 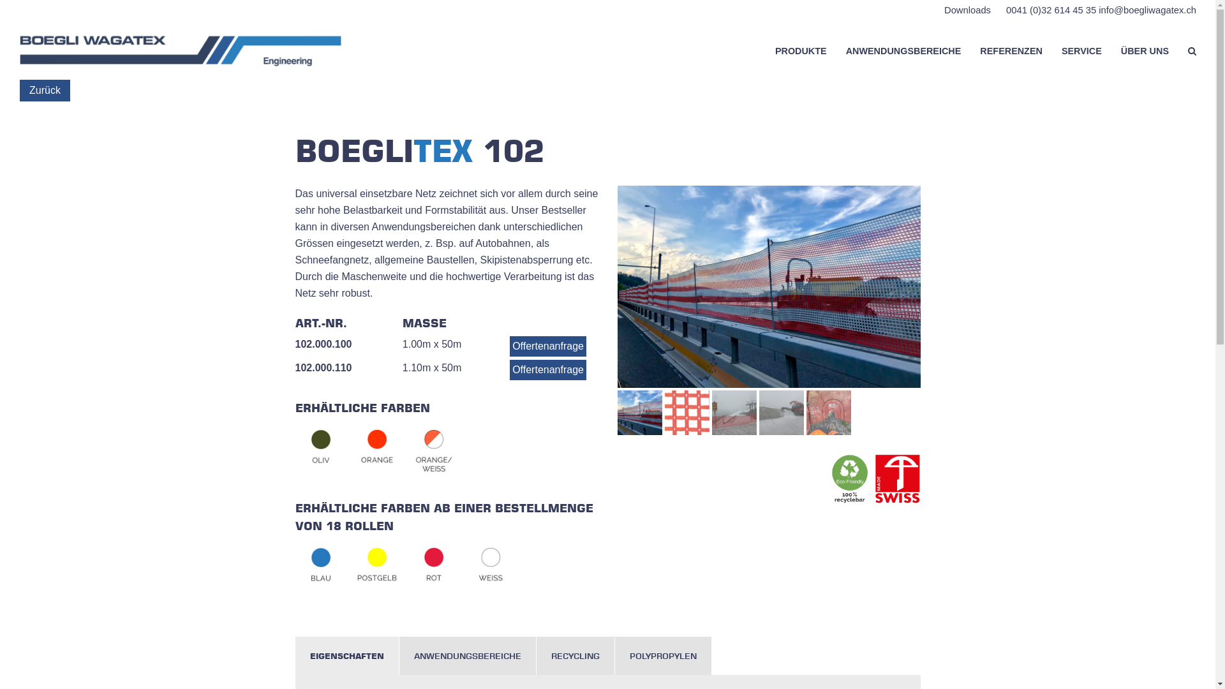 What do you see at coordinates (1147, 10) in the screenshot?
I see `info@boegliwagatex.ch` at bounding box center [1147, 10].